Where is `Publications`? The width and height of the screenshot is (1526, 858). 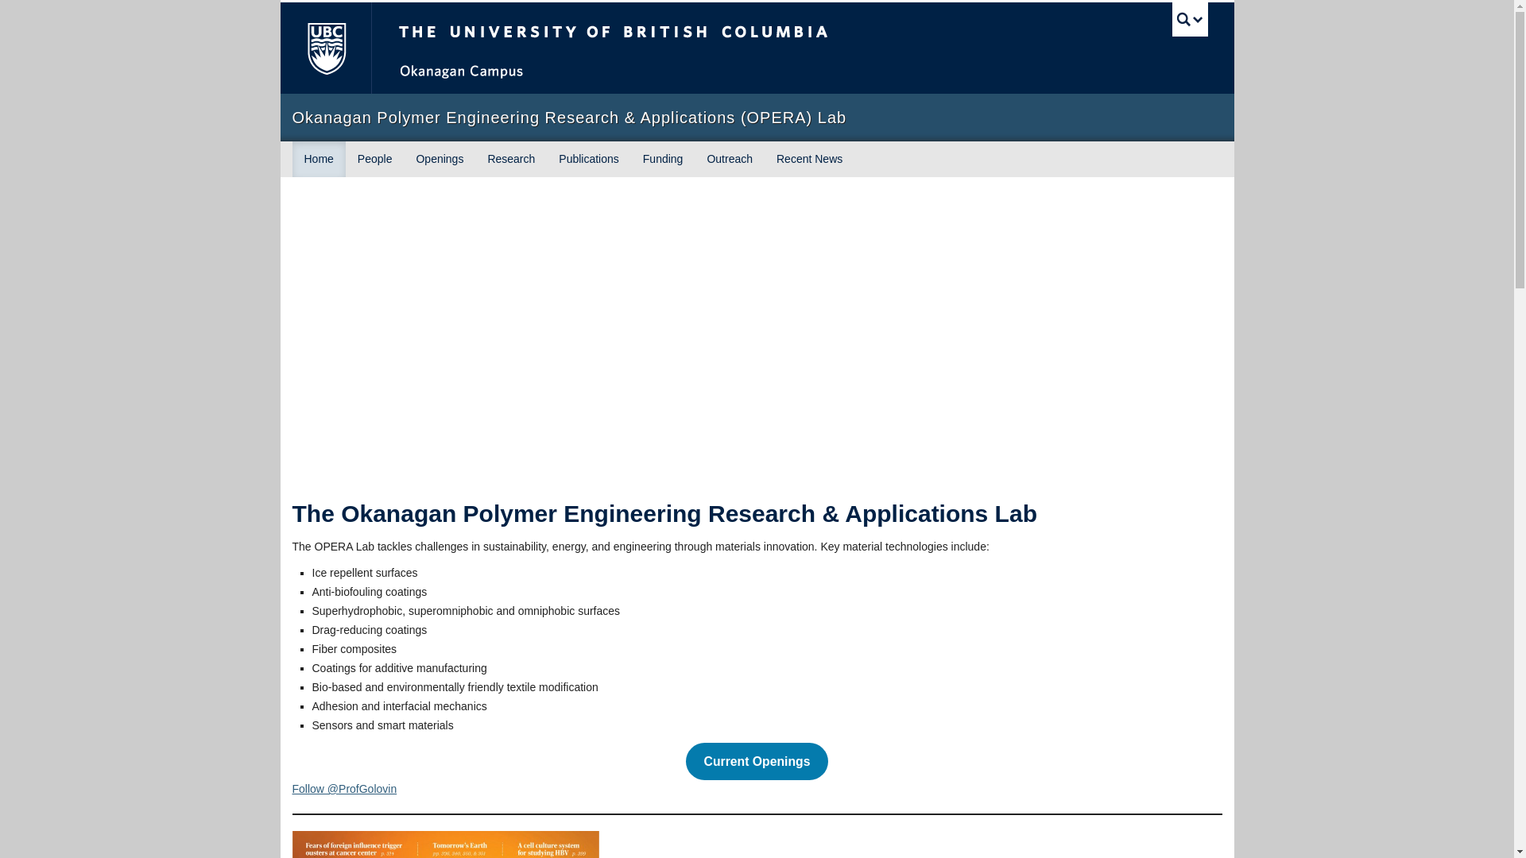 Publications is located at coordinates (588, 159).